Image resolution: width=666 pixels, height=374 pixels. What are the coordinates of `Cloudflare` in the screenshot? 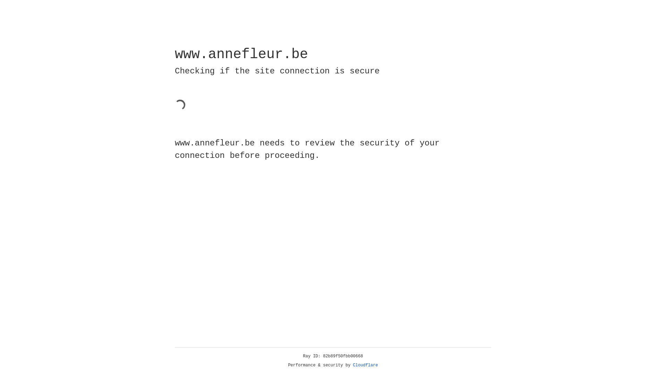 It's located at (366, 365).